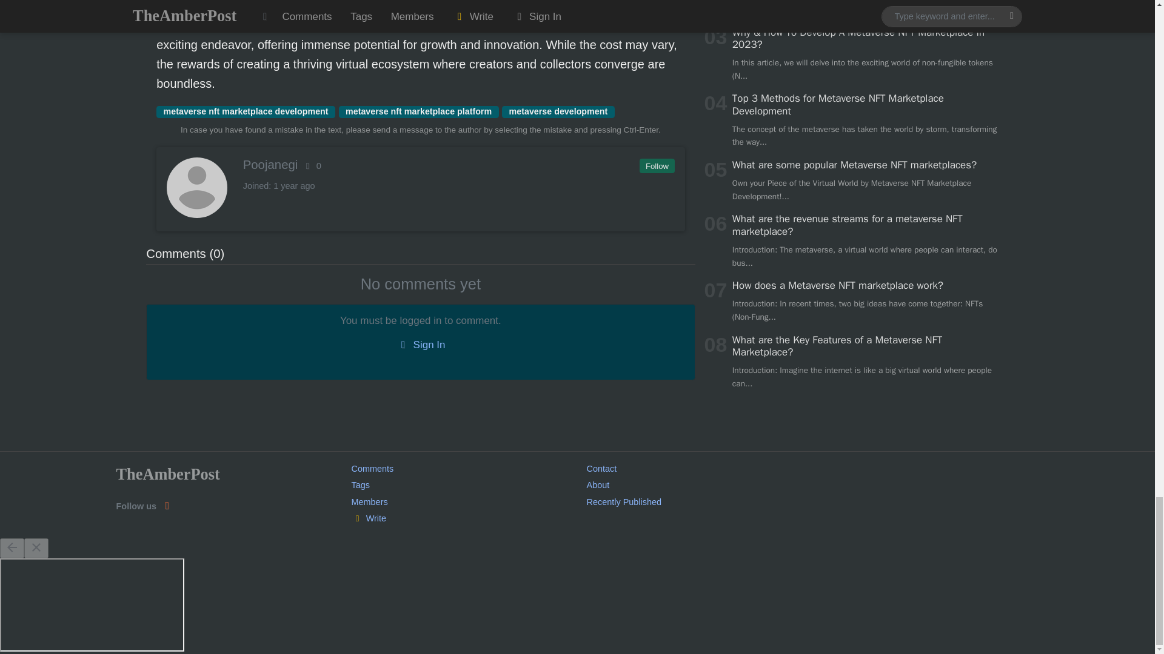 This screenshot has width=1164, height=654. I want to click on Poojanegi 0, so click(420, 165).